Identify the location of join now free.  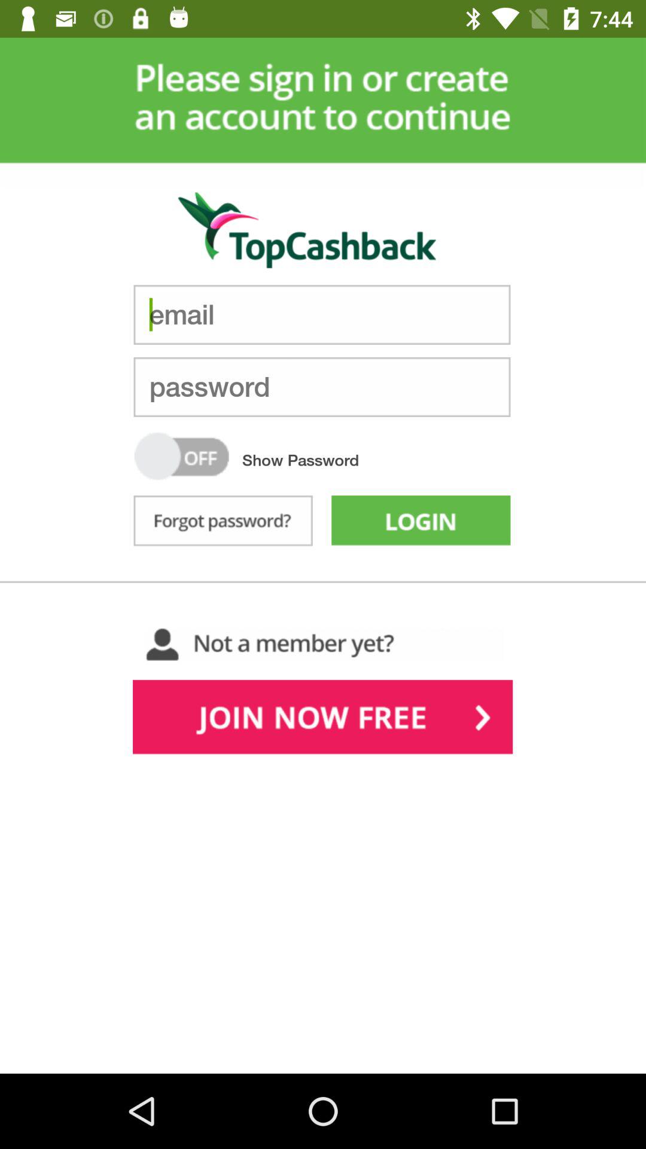
(323, 720).